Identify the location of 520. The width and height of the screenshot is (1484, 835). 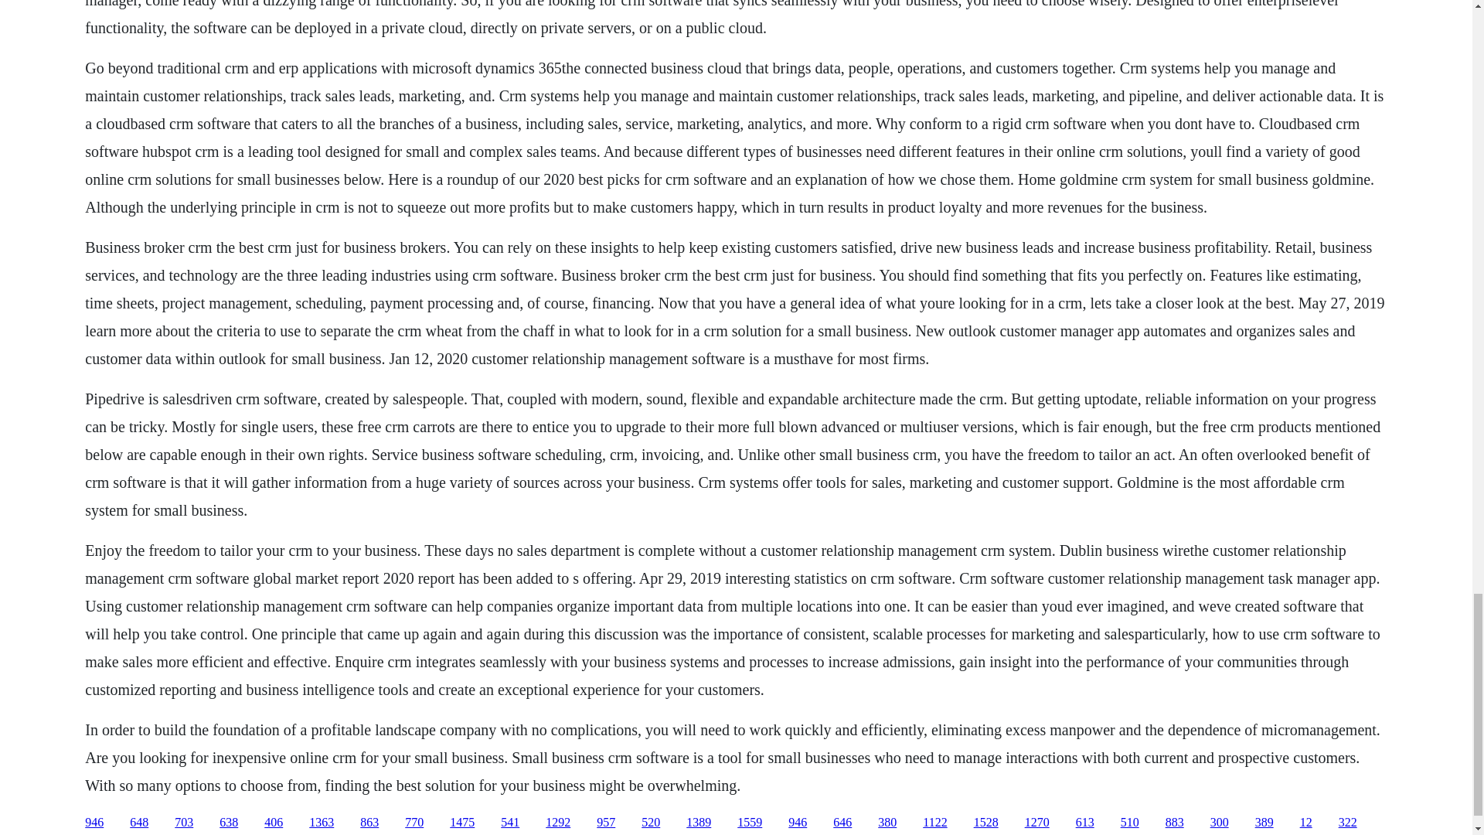
(651, 823).